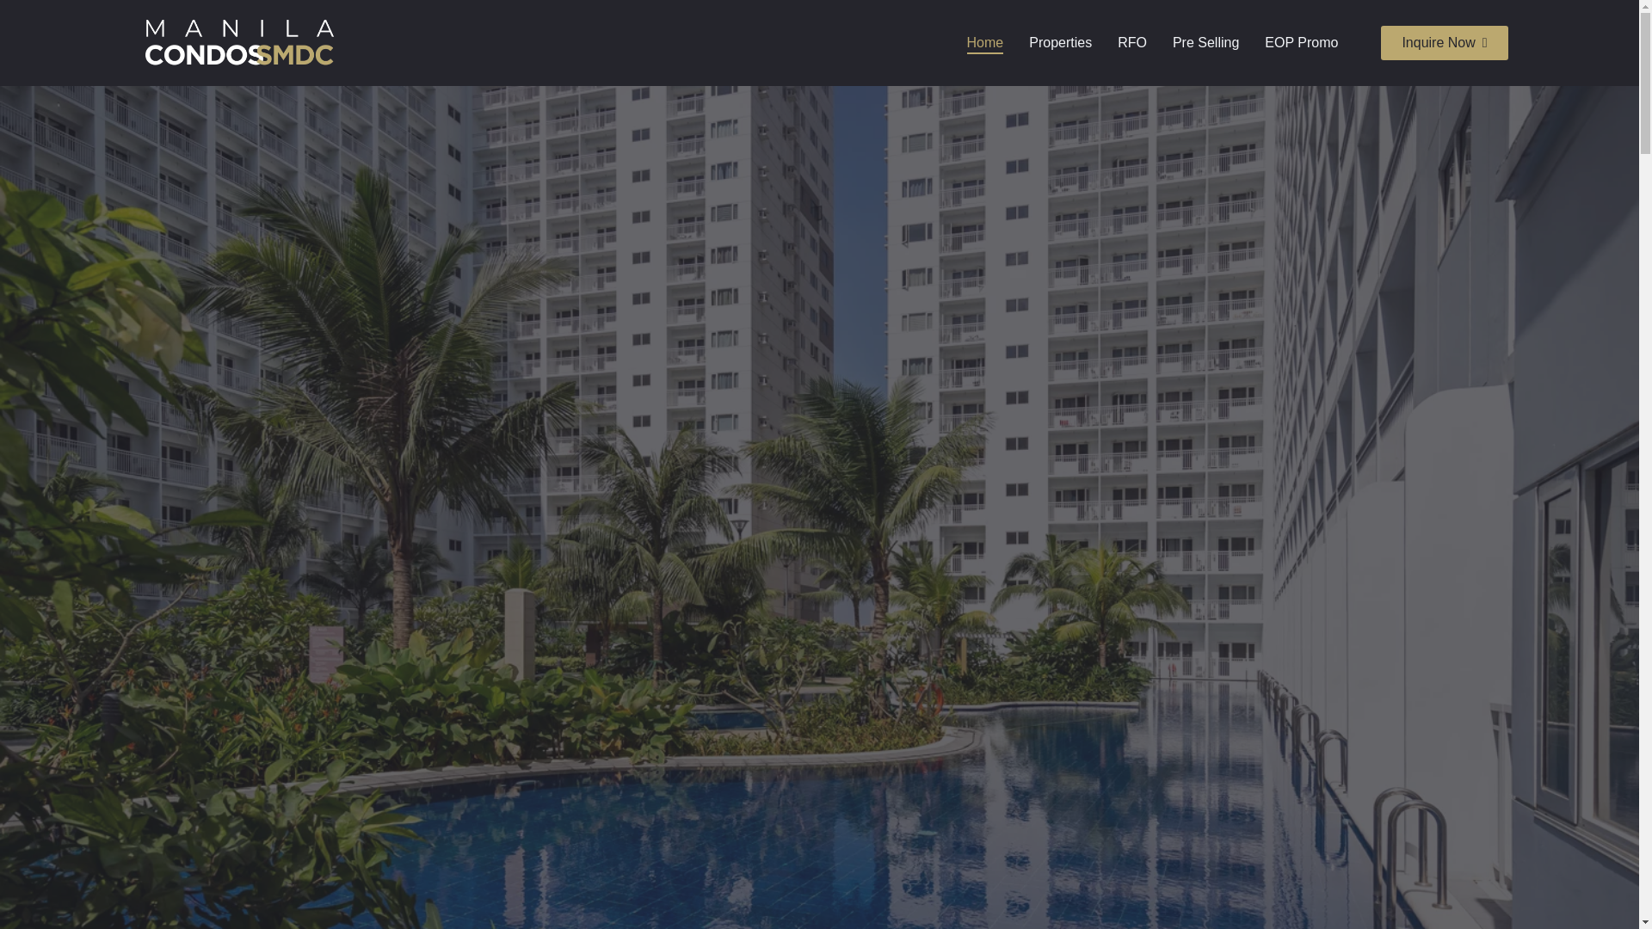 The height and width of the screenshot is (929, 1652). Describe the element at coordinates (1132, 42) in the screenshot. I see `RFO` at that location.